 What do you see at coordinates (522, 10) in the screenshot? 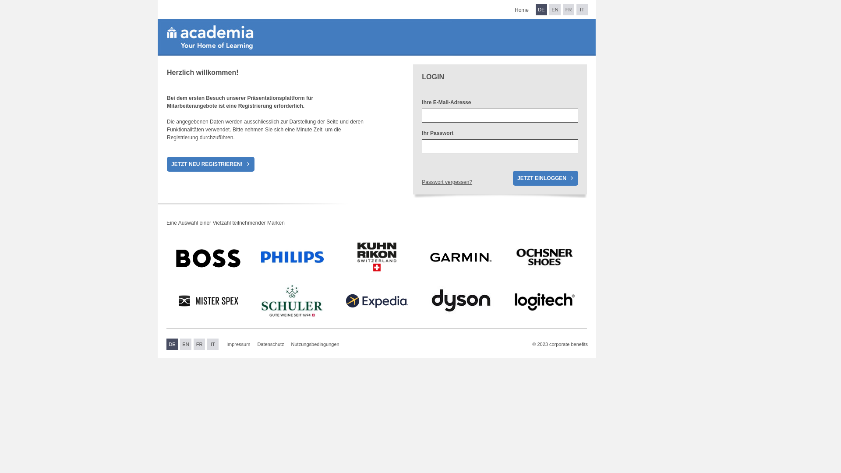
I see `Home` at bounding box center [522, 10].